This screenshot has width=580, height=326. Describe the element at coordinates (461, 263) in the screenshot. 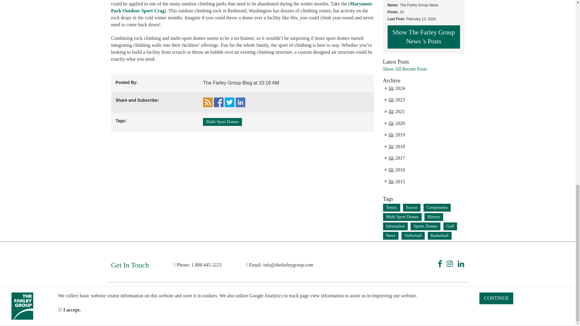

I see `LinkedIn` at that location.